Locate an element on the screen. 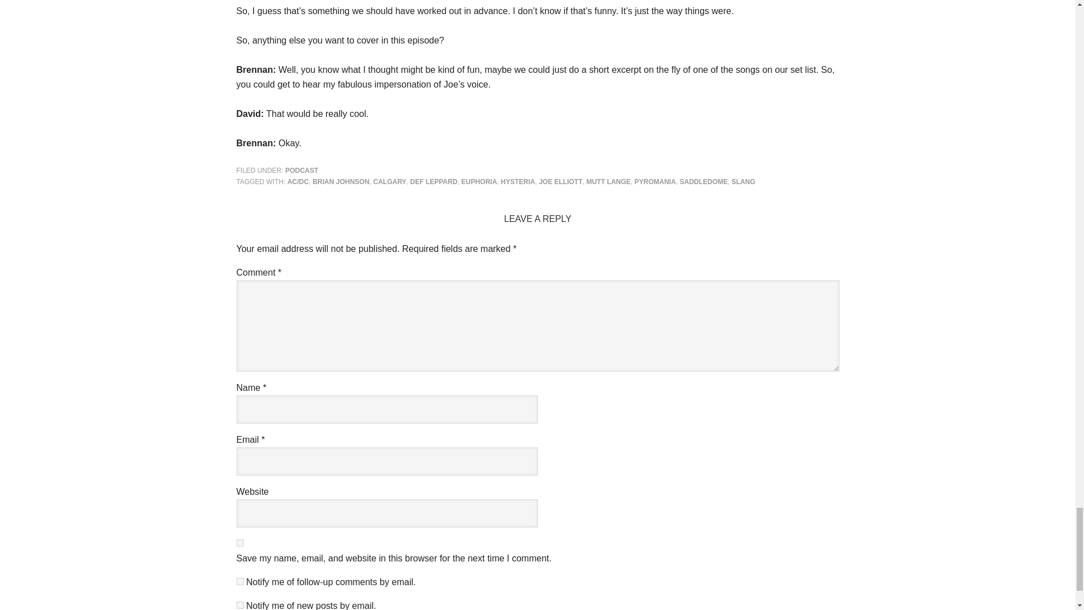  PODCAST is located at coordinates (301, 170).